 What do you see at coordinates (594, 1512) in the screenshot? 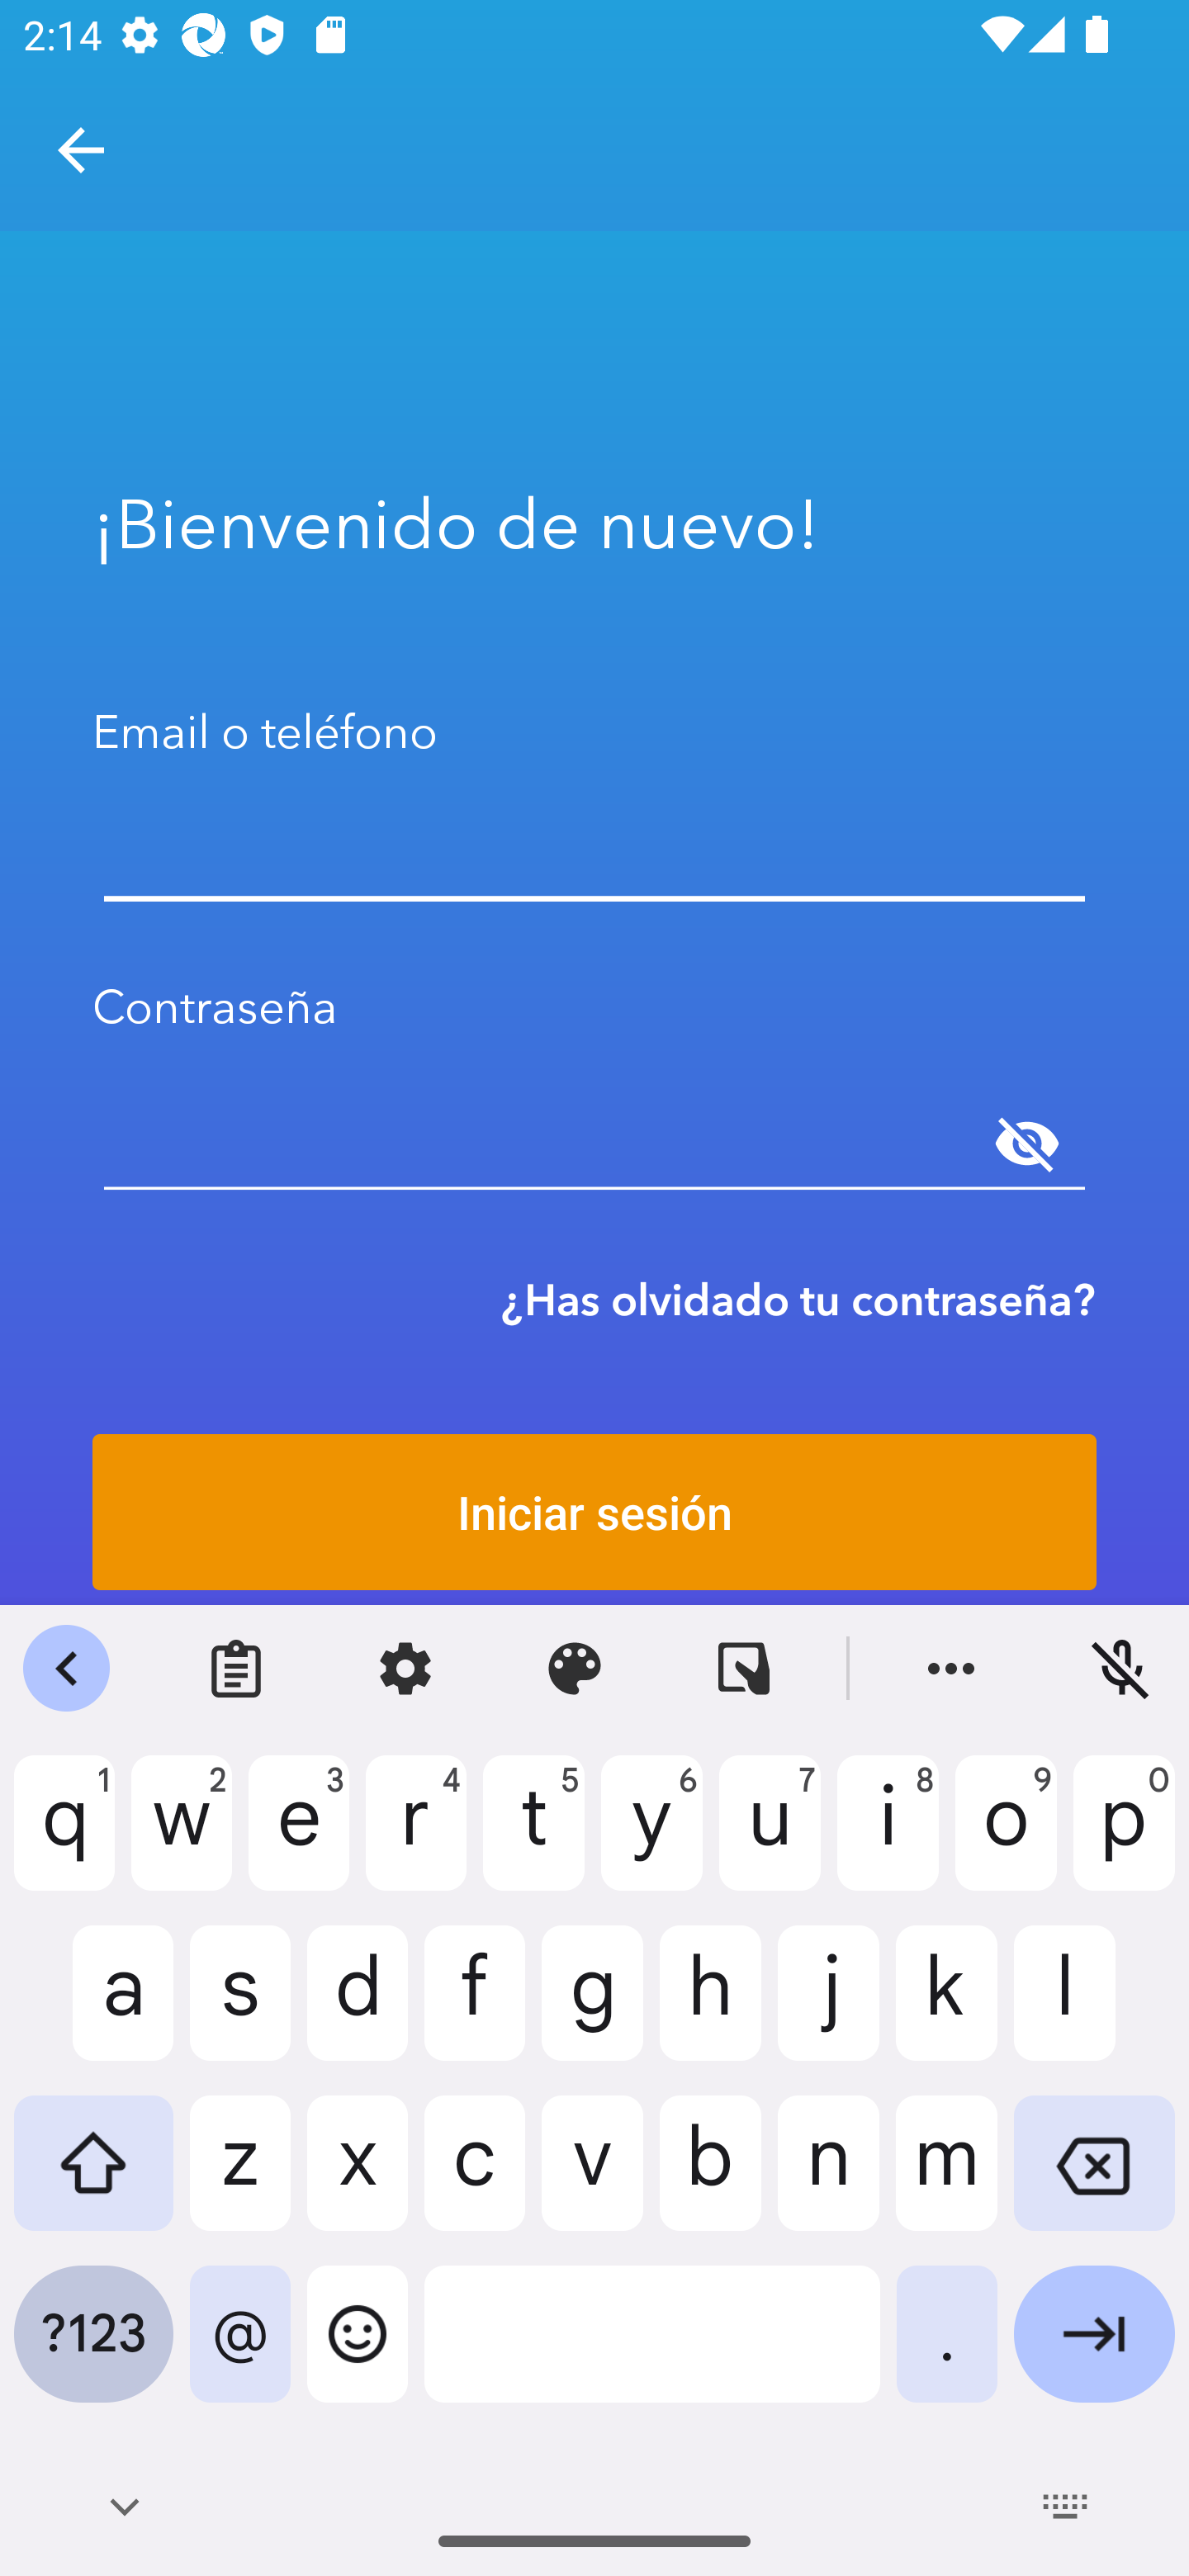
I see `Iniciar sesión` at bounding box center [594, 1512].